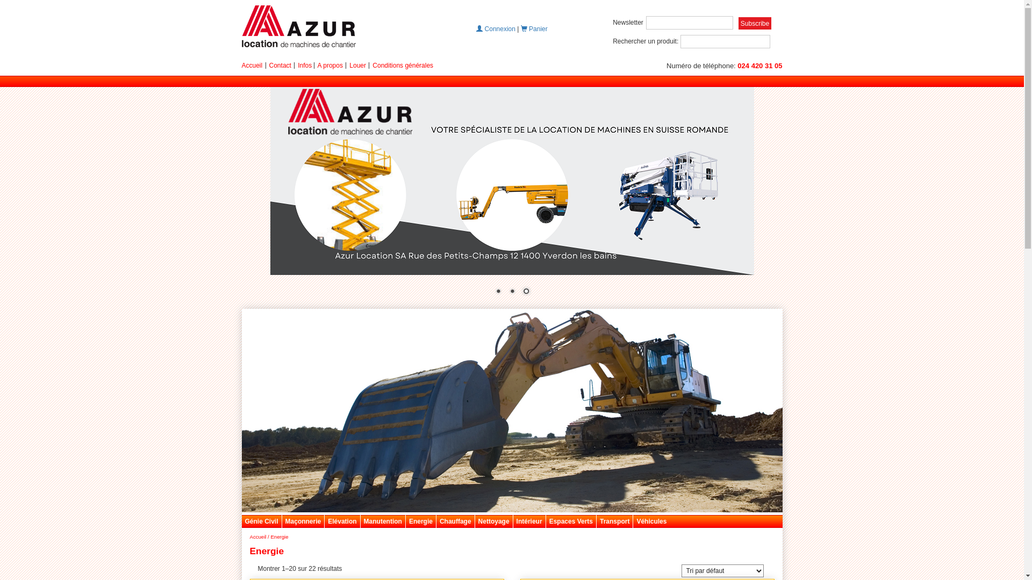  I want to click on 2, so click(512, 293).